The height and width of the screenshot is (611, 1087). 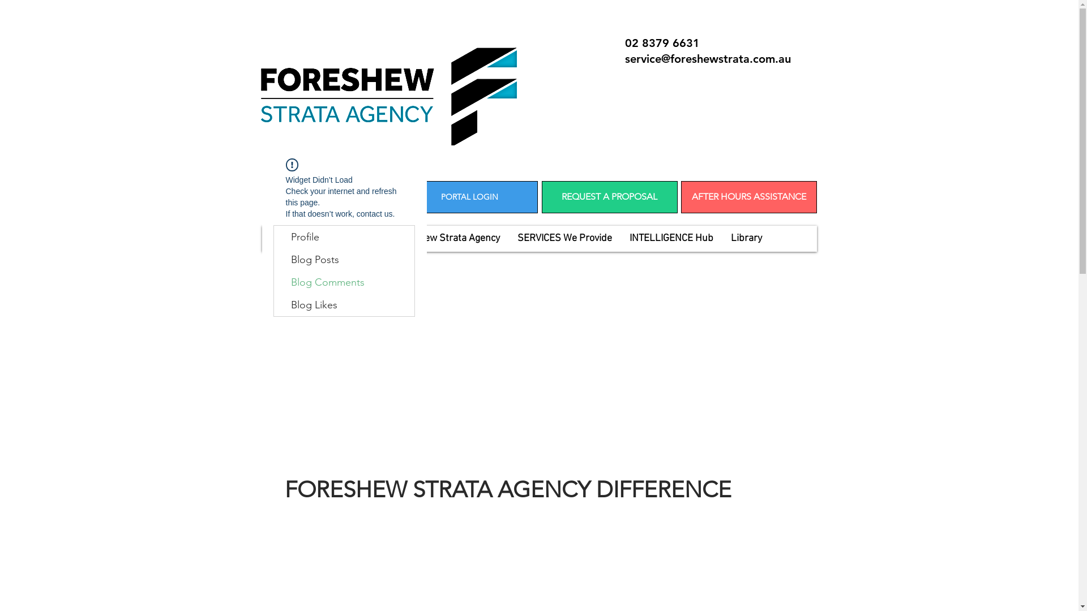 What do you see at coordinates (344, 282) in the screenshot?
I see `Blog Comments` at bounding box center [344, 282].